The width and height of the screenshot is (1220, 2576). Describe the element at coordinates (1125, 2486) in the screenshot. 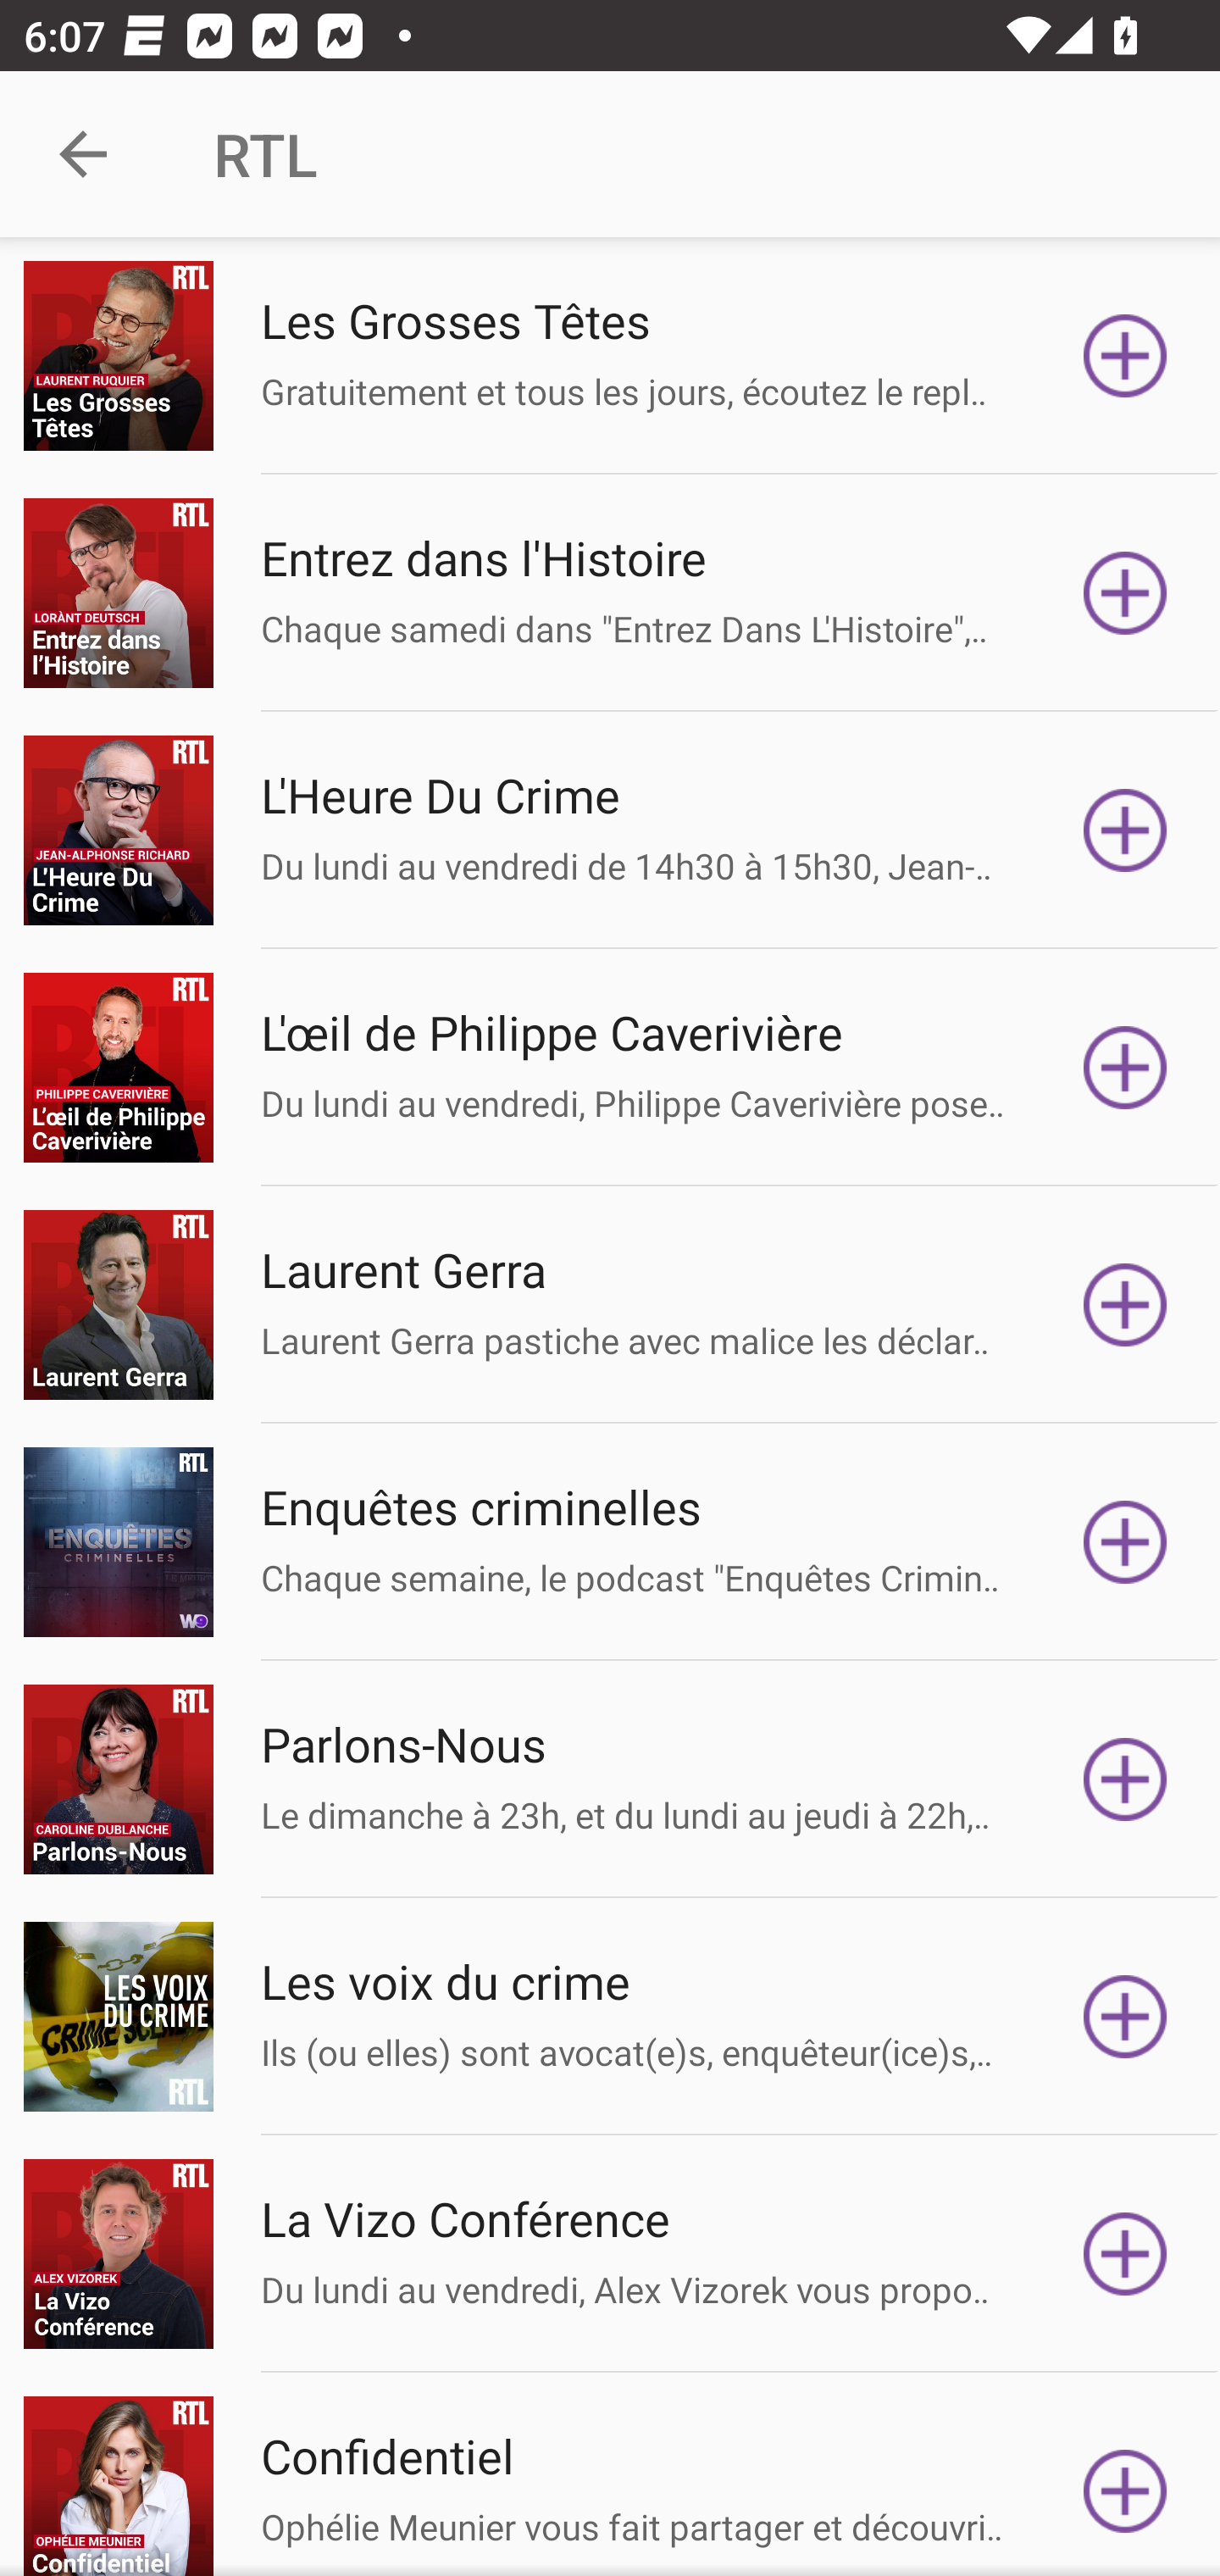

I see `Subscribe` at that location.